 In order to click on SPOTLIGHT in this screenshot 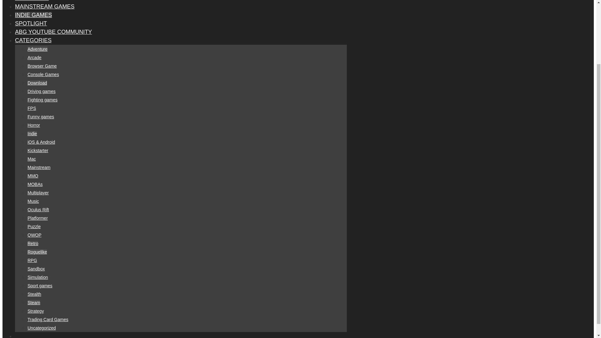, I will do `click(31, 23)`.